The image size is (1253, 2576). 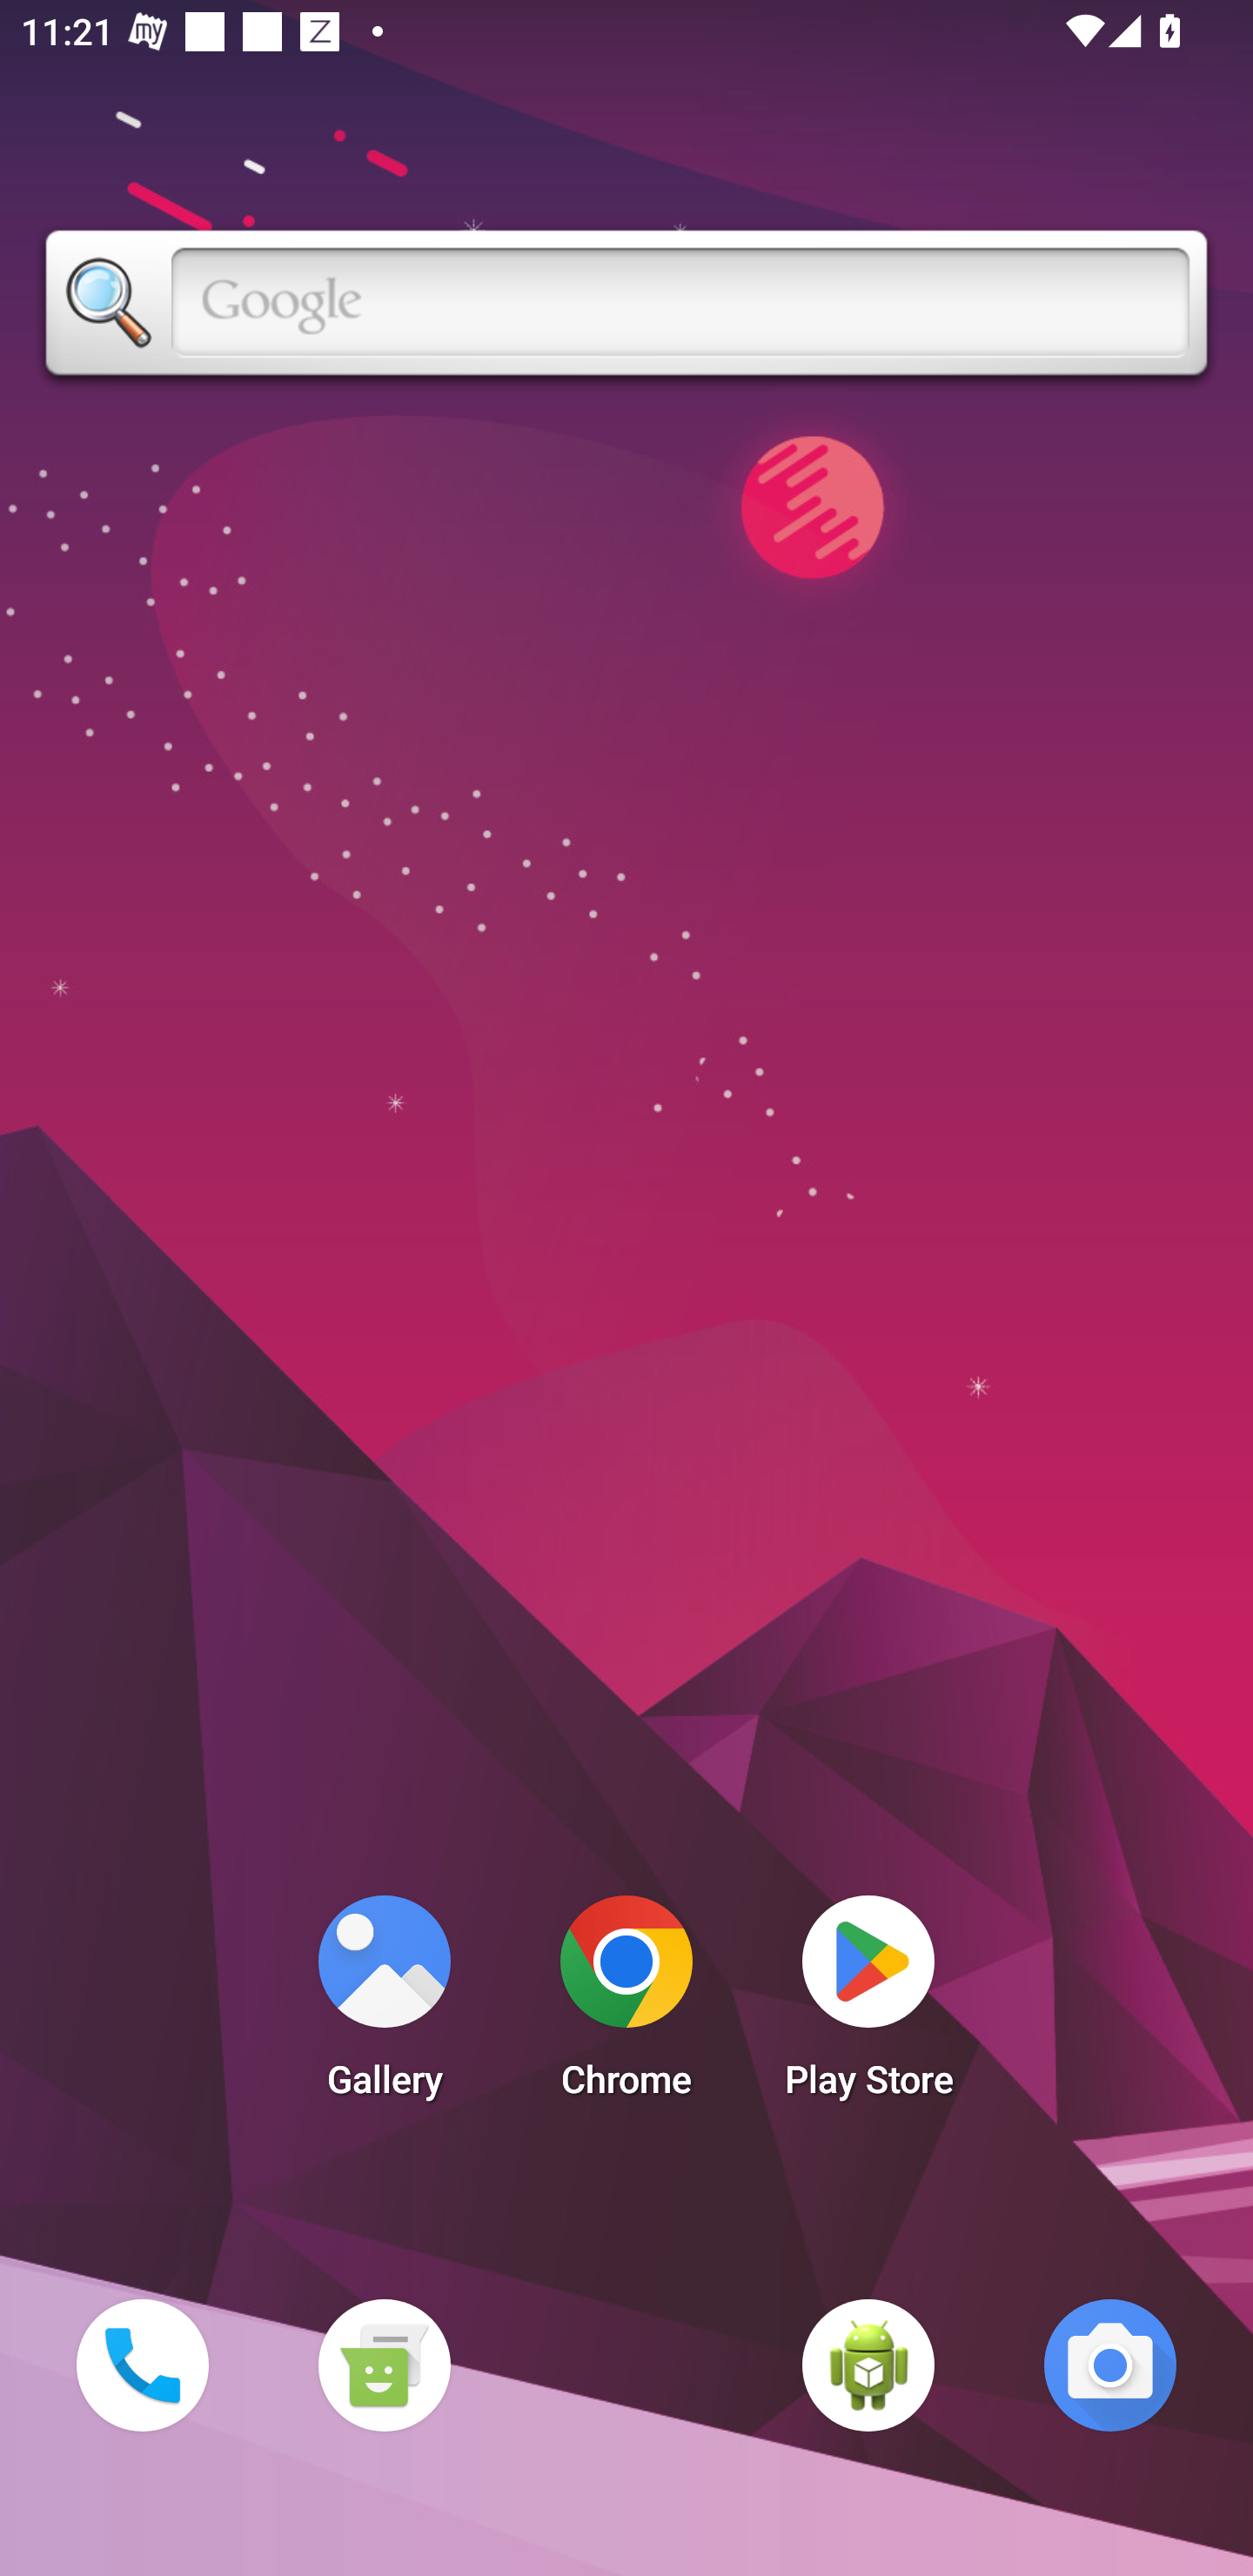 I want to click on Chrome, so click(x=626, y=2005).